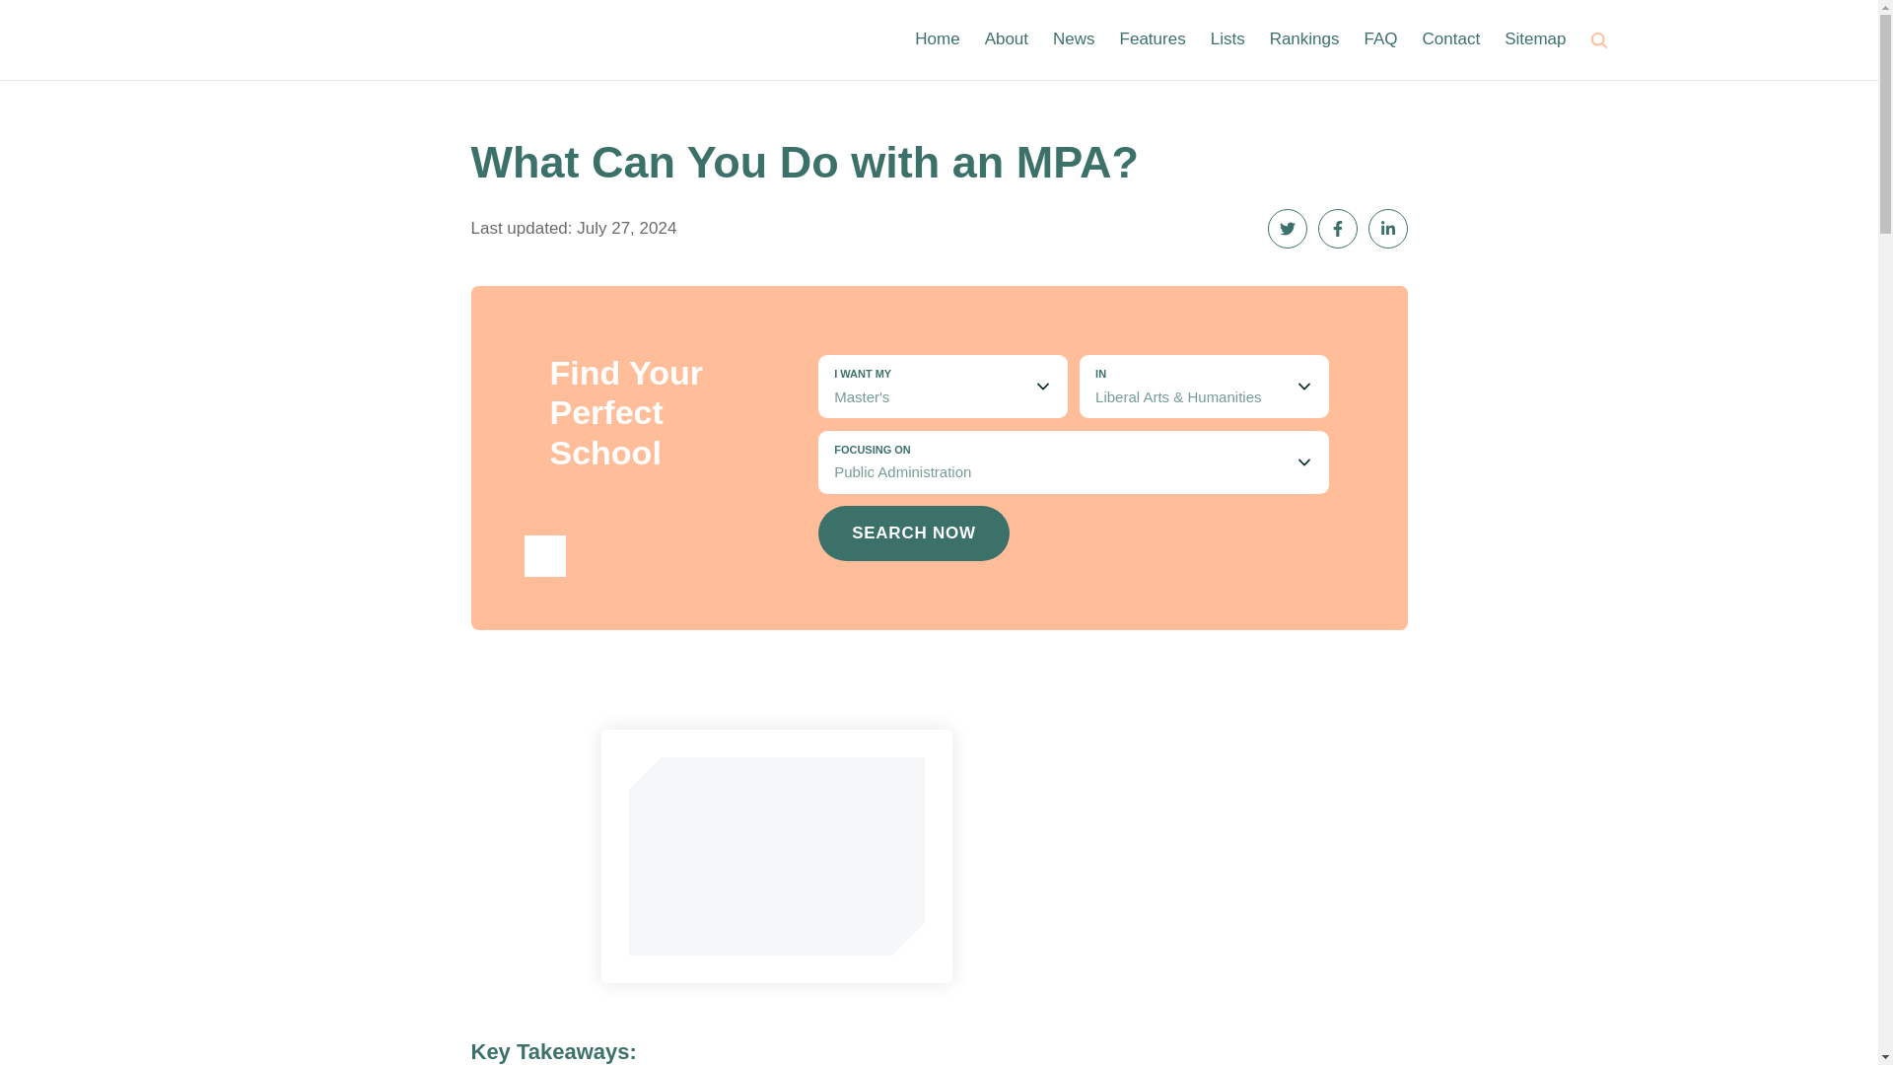 This screenshot has height=1065, width=1893. Describe the element at coordinates (1381, 38) in the screenshot. I see `FAQ` at that location.